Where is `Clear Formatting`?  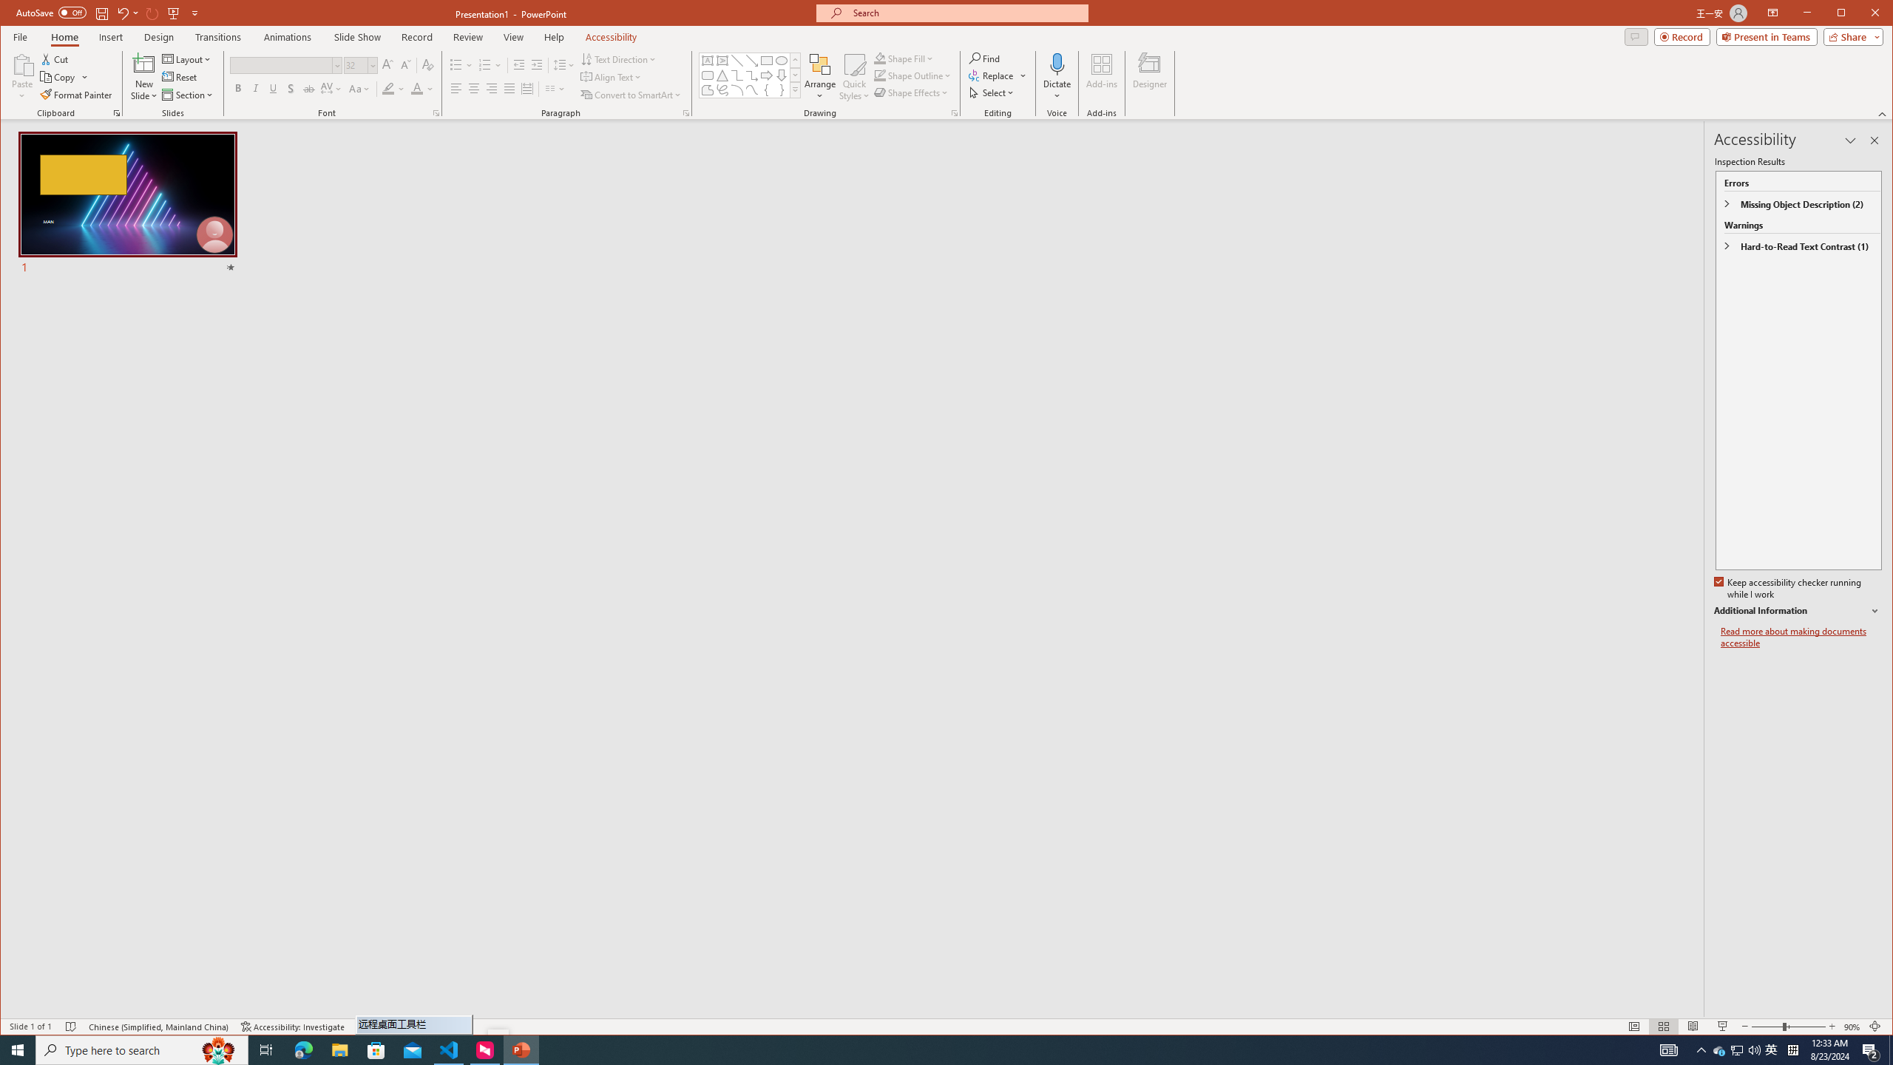 Clear Formatting is located at coordinates (427, 65).